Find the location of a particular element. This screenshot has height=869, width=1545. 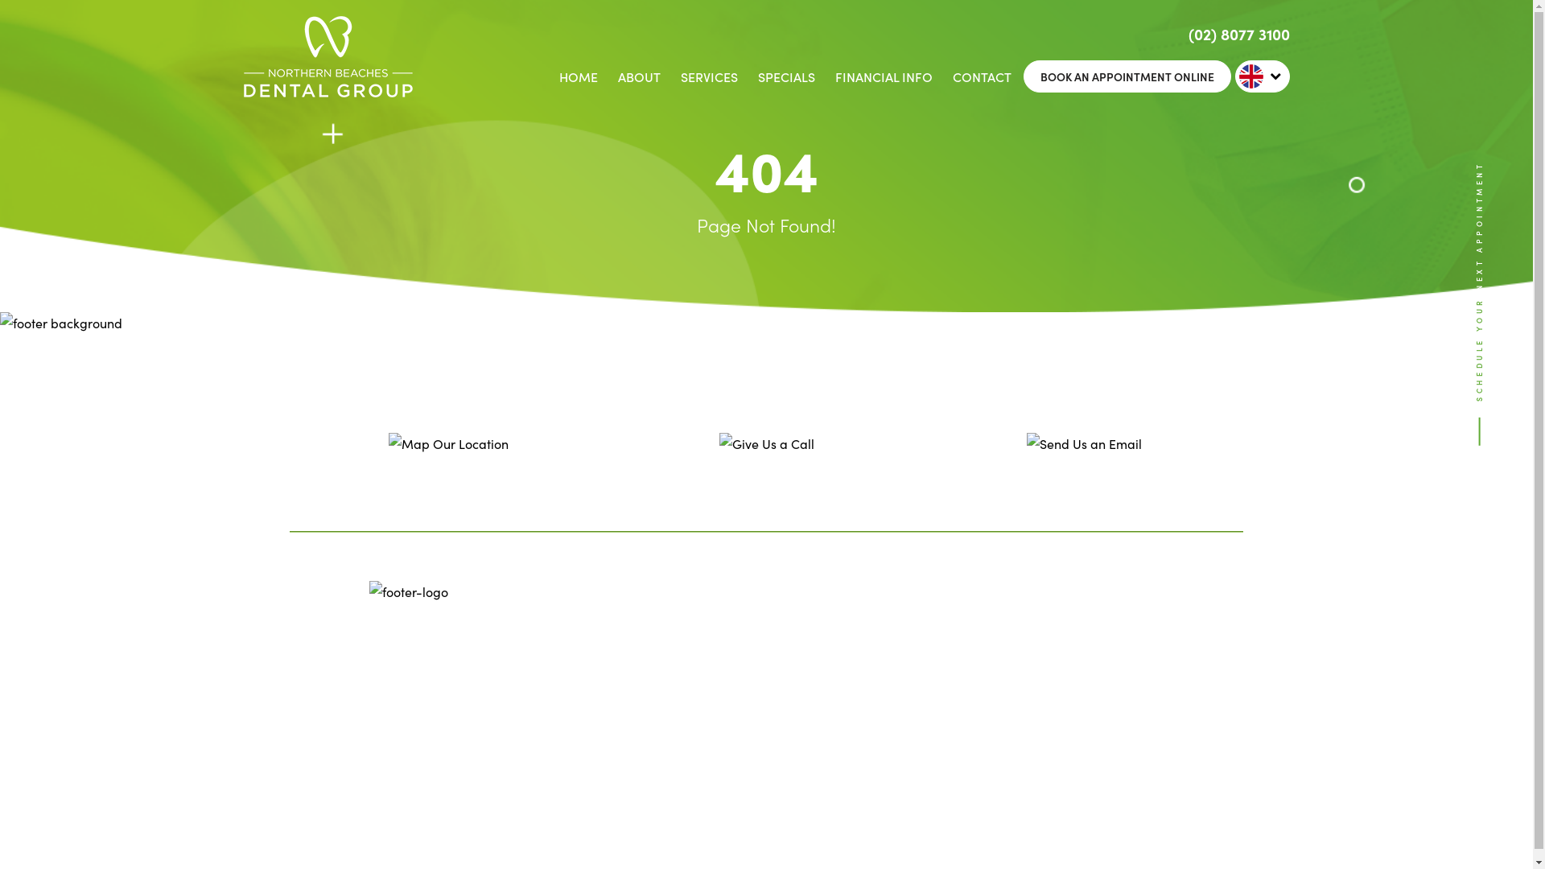

Invisalign is located at coordinates (671, 765).